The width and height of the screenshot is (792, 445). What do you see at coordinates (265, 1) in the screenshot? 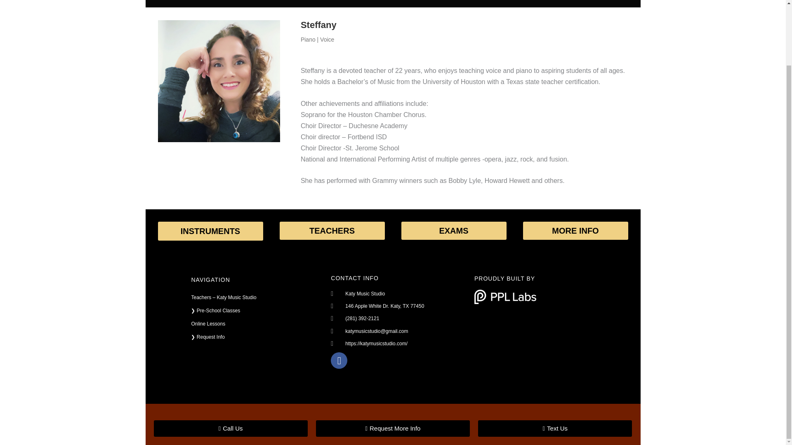
I see `INSTRUMENTS` at bounding box center [265, 1].